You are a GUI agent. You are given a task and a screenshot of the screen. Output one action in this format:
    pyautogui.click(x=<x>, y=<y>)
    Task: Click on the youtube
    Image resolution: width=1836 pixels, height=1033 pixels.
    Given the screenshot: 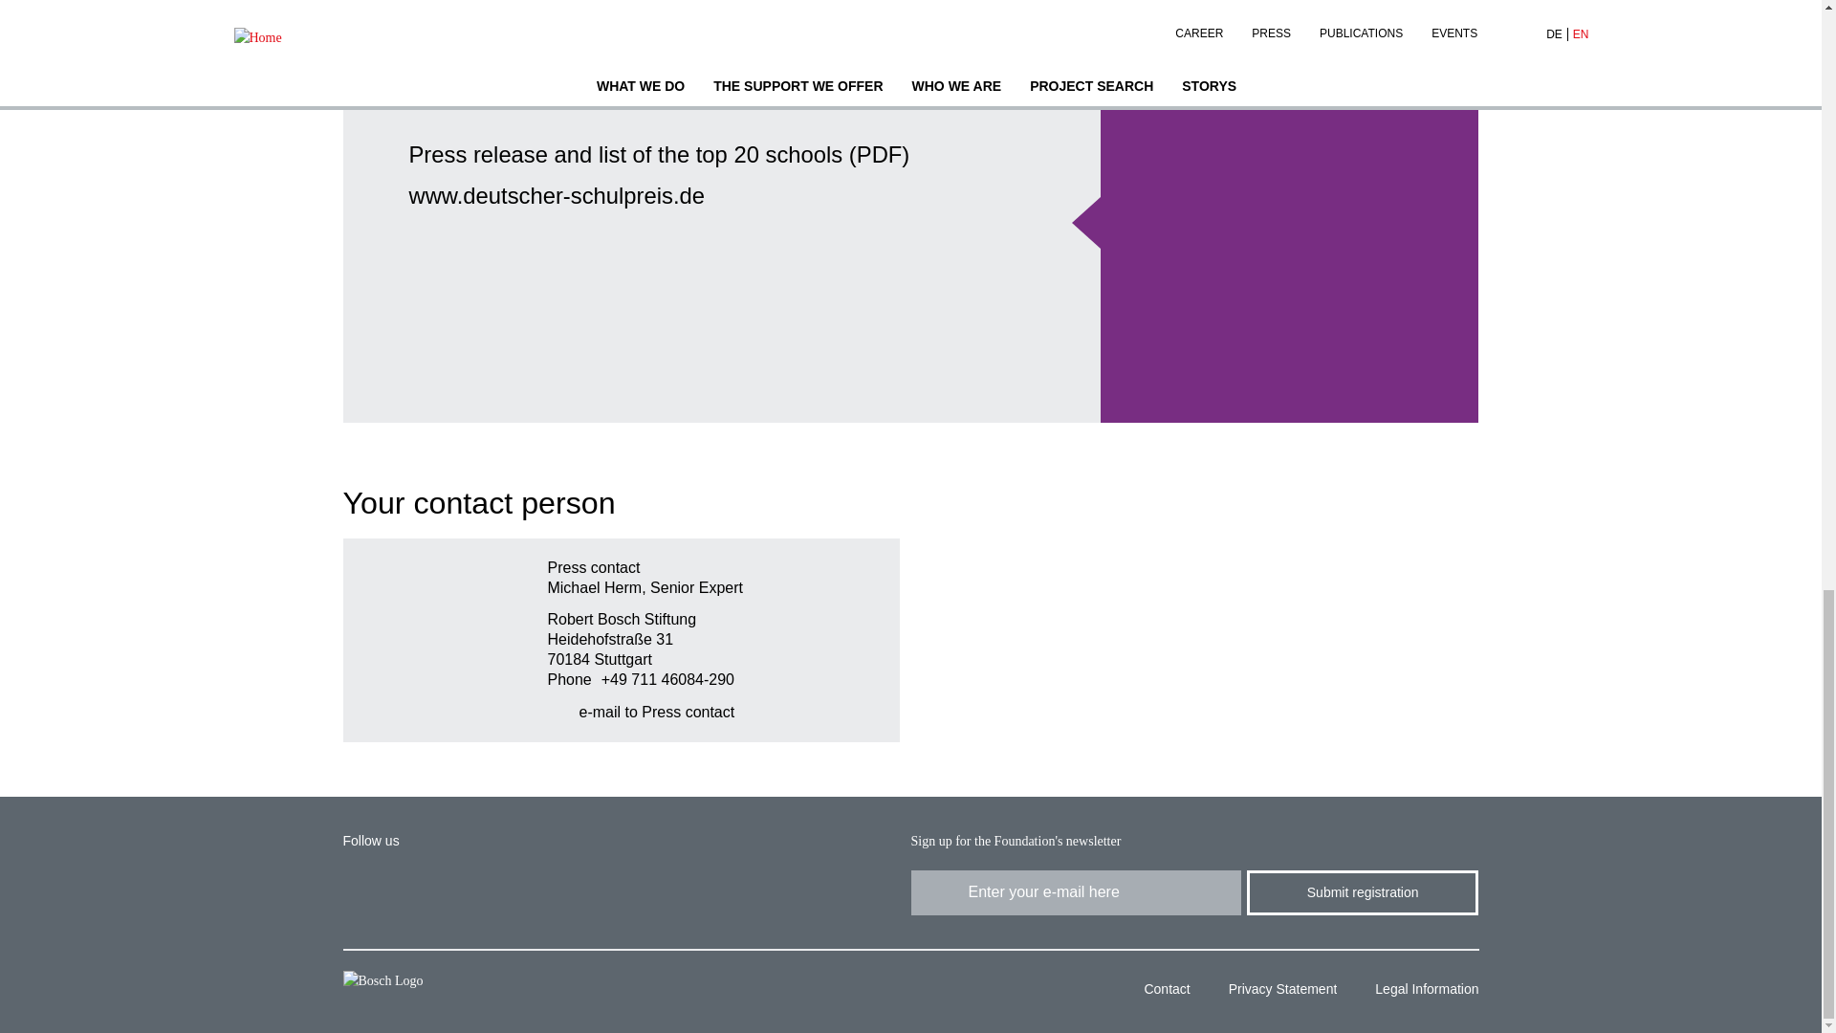 What is the action you would take?
    pyautogui.click(x=499, y=891)
    